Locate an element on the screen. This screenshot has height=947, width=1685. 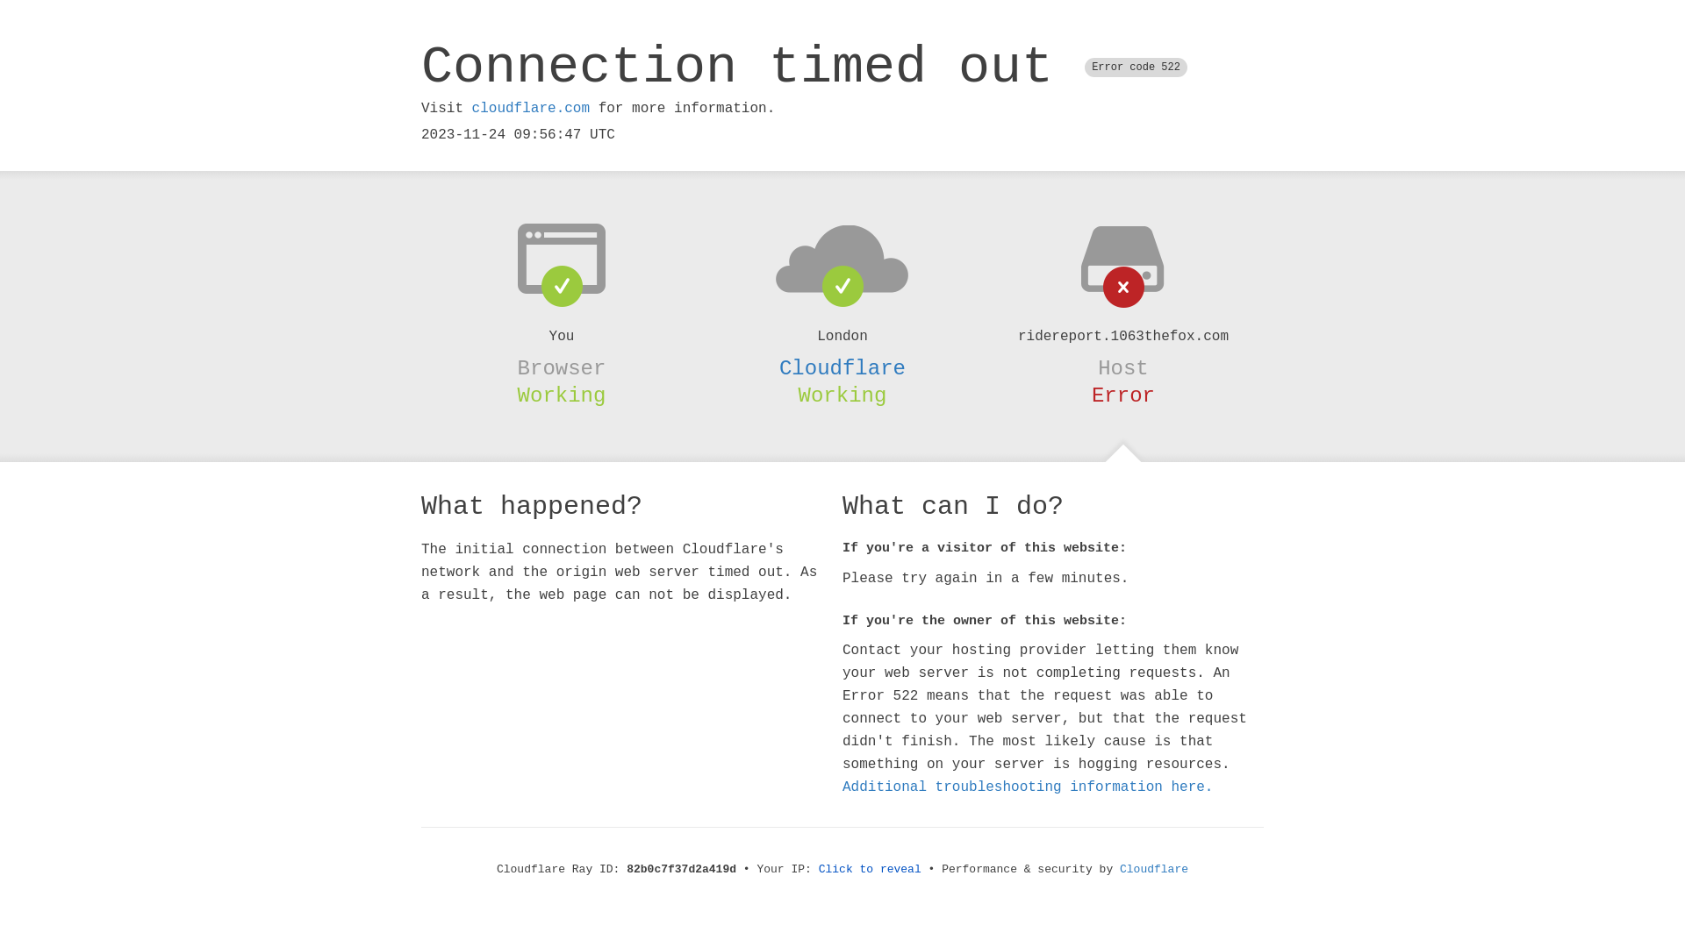
Cloudflare is located at coordinates (842, 368).